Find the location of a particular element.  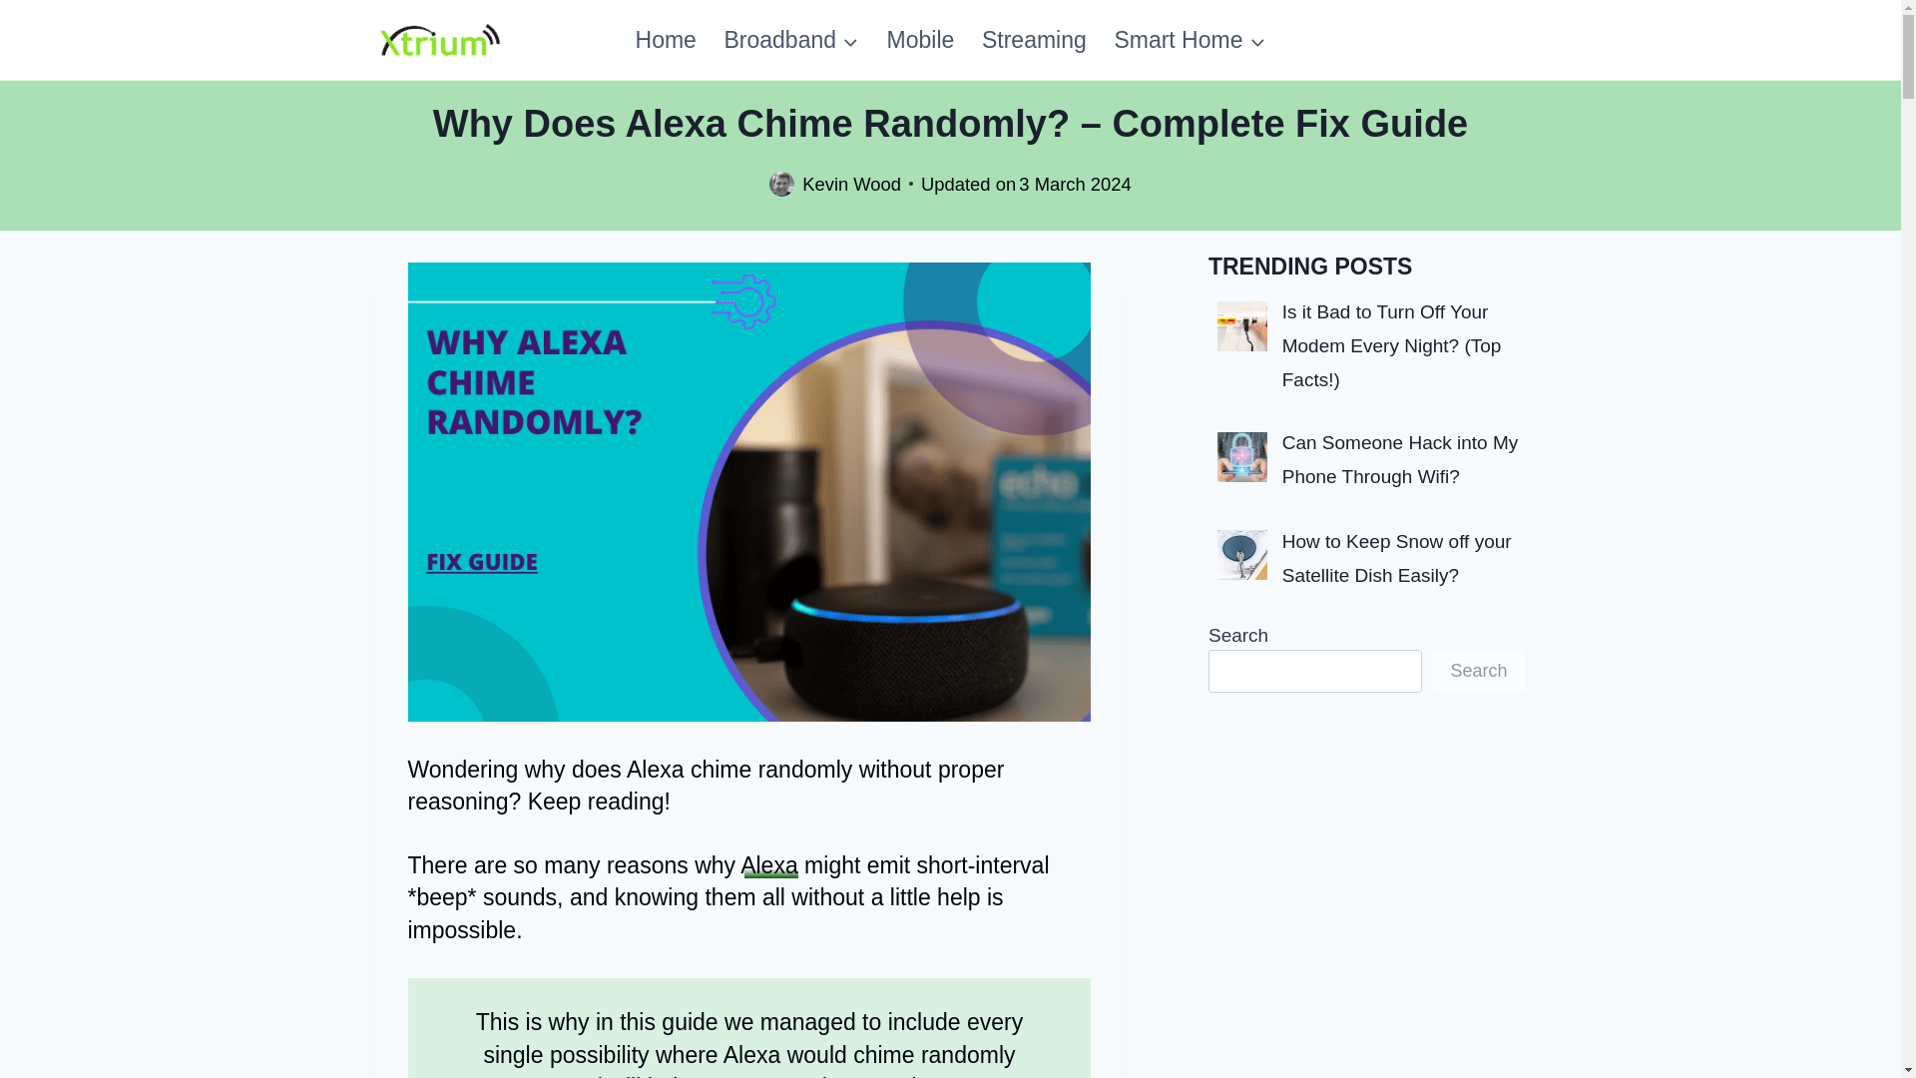

Can Someone Hack into My Phone Through Wifi? is located at coordinates (1400, 459).